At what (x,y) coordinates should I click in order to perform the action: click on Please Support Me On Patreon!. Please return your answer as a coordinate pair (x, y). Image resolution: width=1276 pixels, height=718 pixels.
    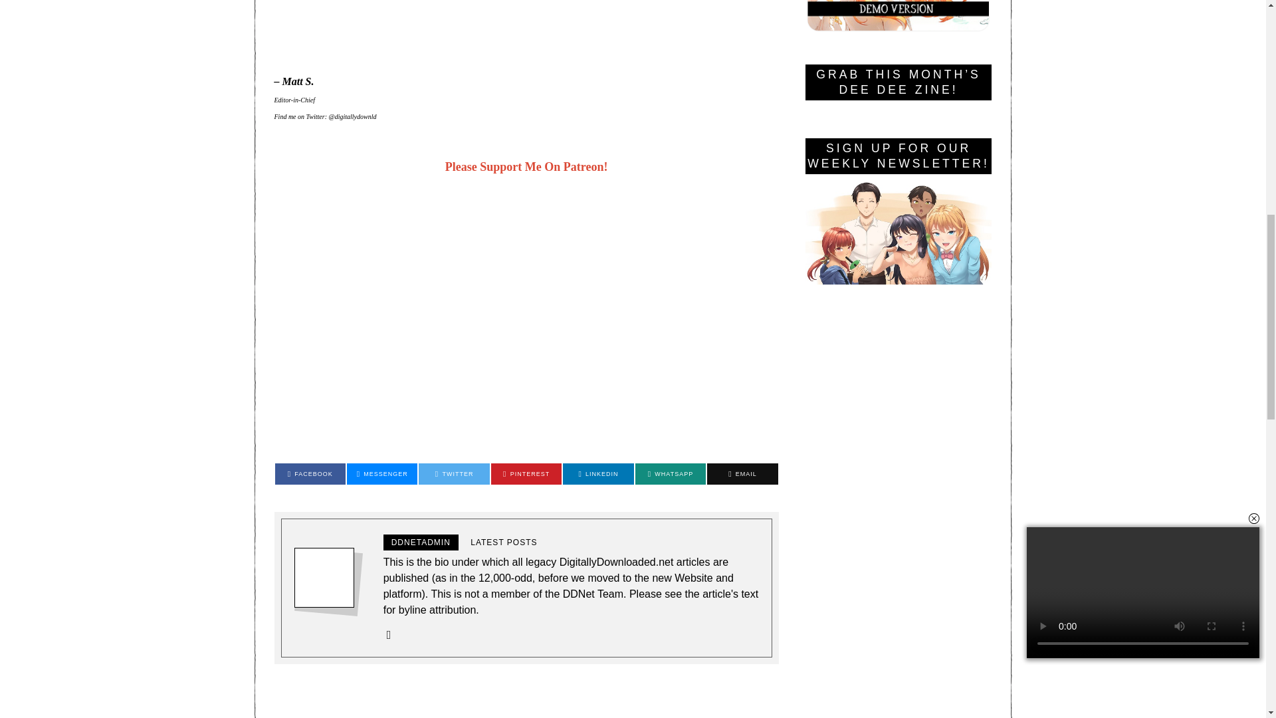
    Looking at the image, I should click on (1224, 17).